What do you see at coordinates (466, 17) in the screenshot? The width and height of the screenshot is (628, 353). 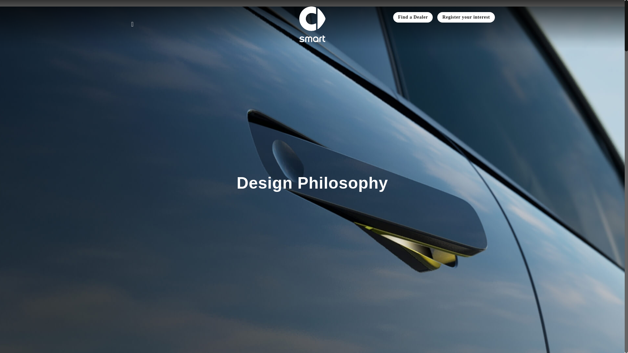 I see `Register your interest` at bounding box center [466, 17].